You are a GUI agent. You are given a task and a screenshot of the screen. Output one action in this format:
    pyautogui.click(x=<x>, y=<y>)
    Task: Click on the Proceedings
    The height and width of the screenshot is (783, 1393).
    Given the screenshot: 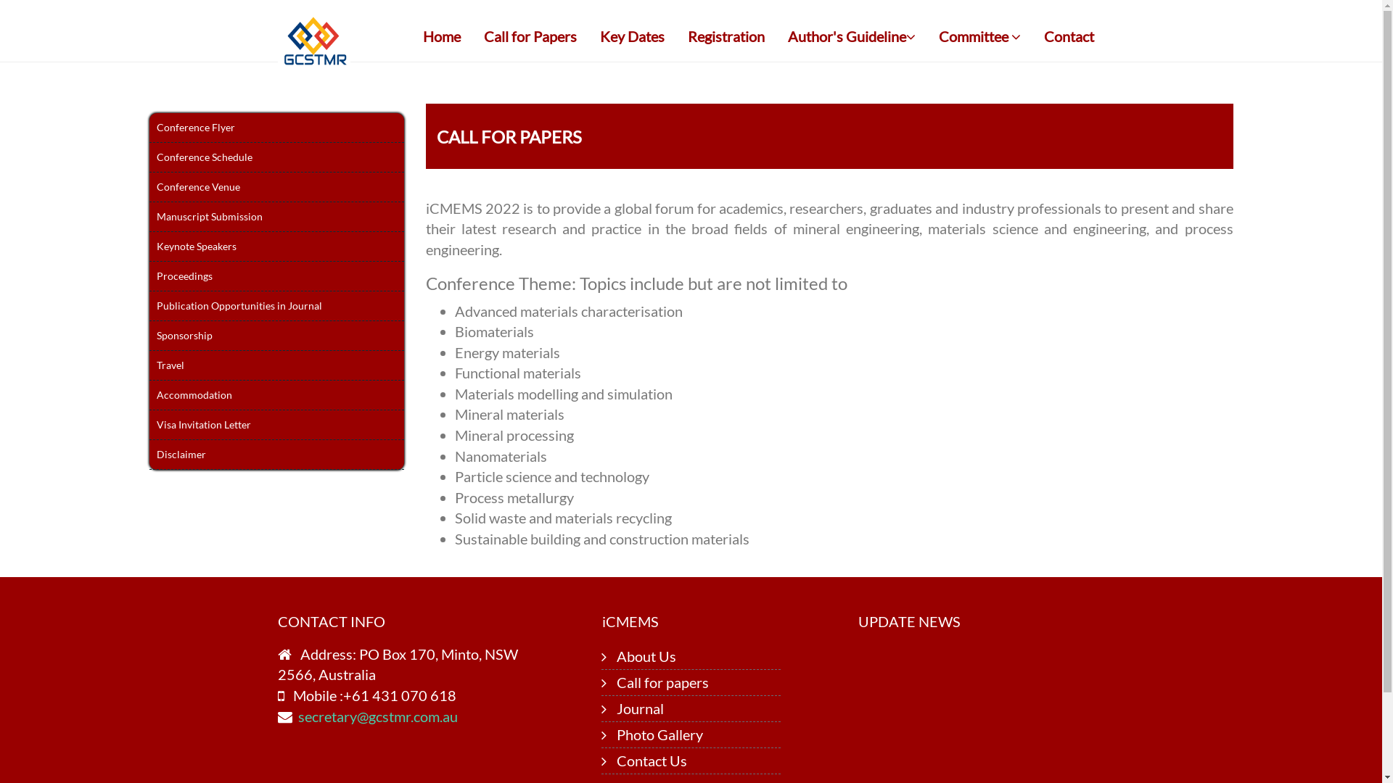 What is the action you would take?
    pyautogui.click(x=277, y=277)
    